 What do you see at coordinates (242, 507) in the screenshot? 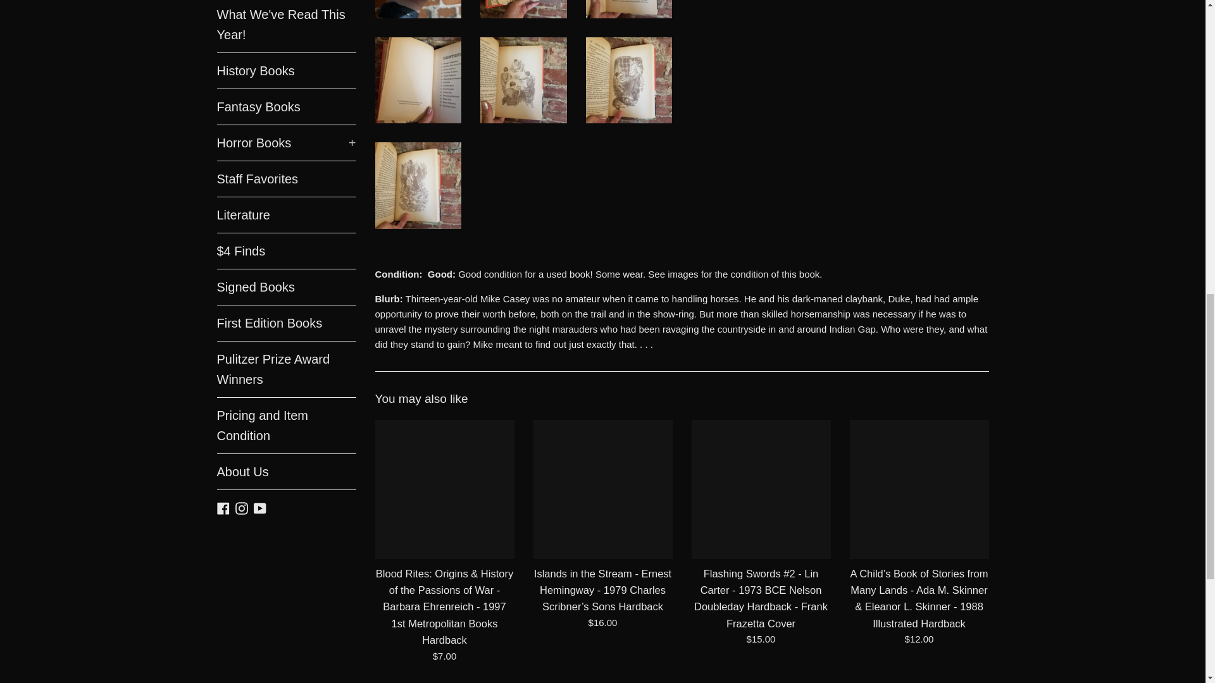
I see `Postmarked from the Stars on Instagram` at bounding box center [242, 507].